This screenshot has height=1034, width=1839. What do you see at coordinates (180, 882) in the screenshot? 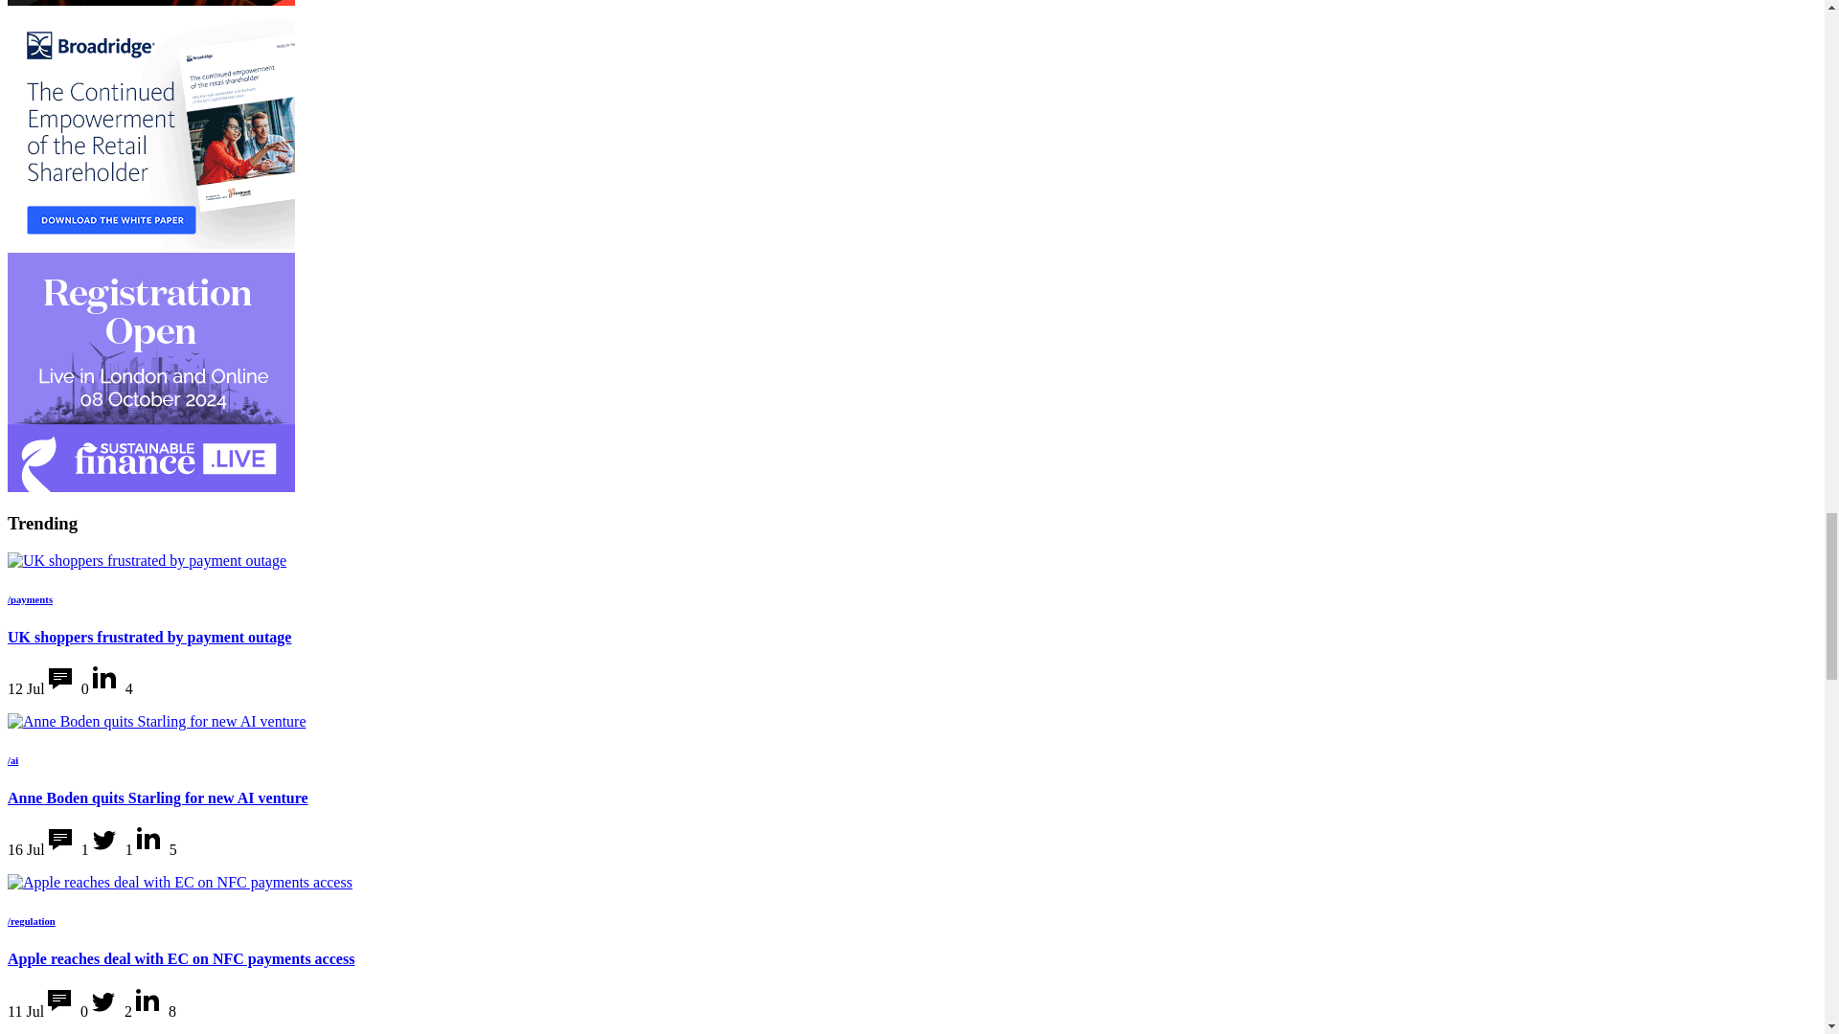
I see `Apple reaches deal with EC on NFC payments access` at bounding box center [180, 882].